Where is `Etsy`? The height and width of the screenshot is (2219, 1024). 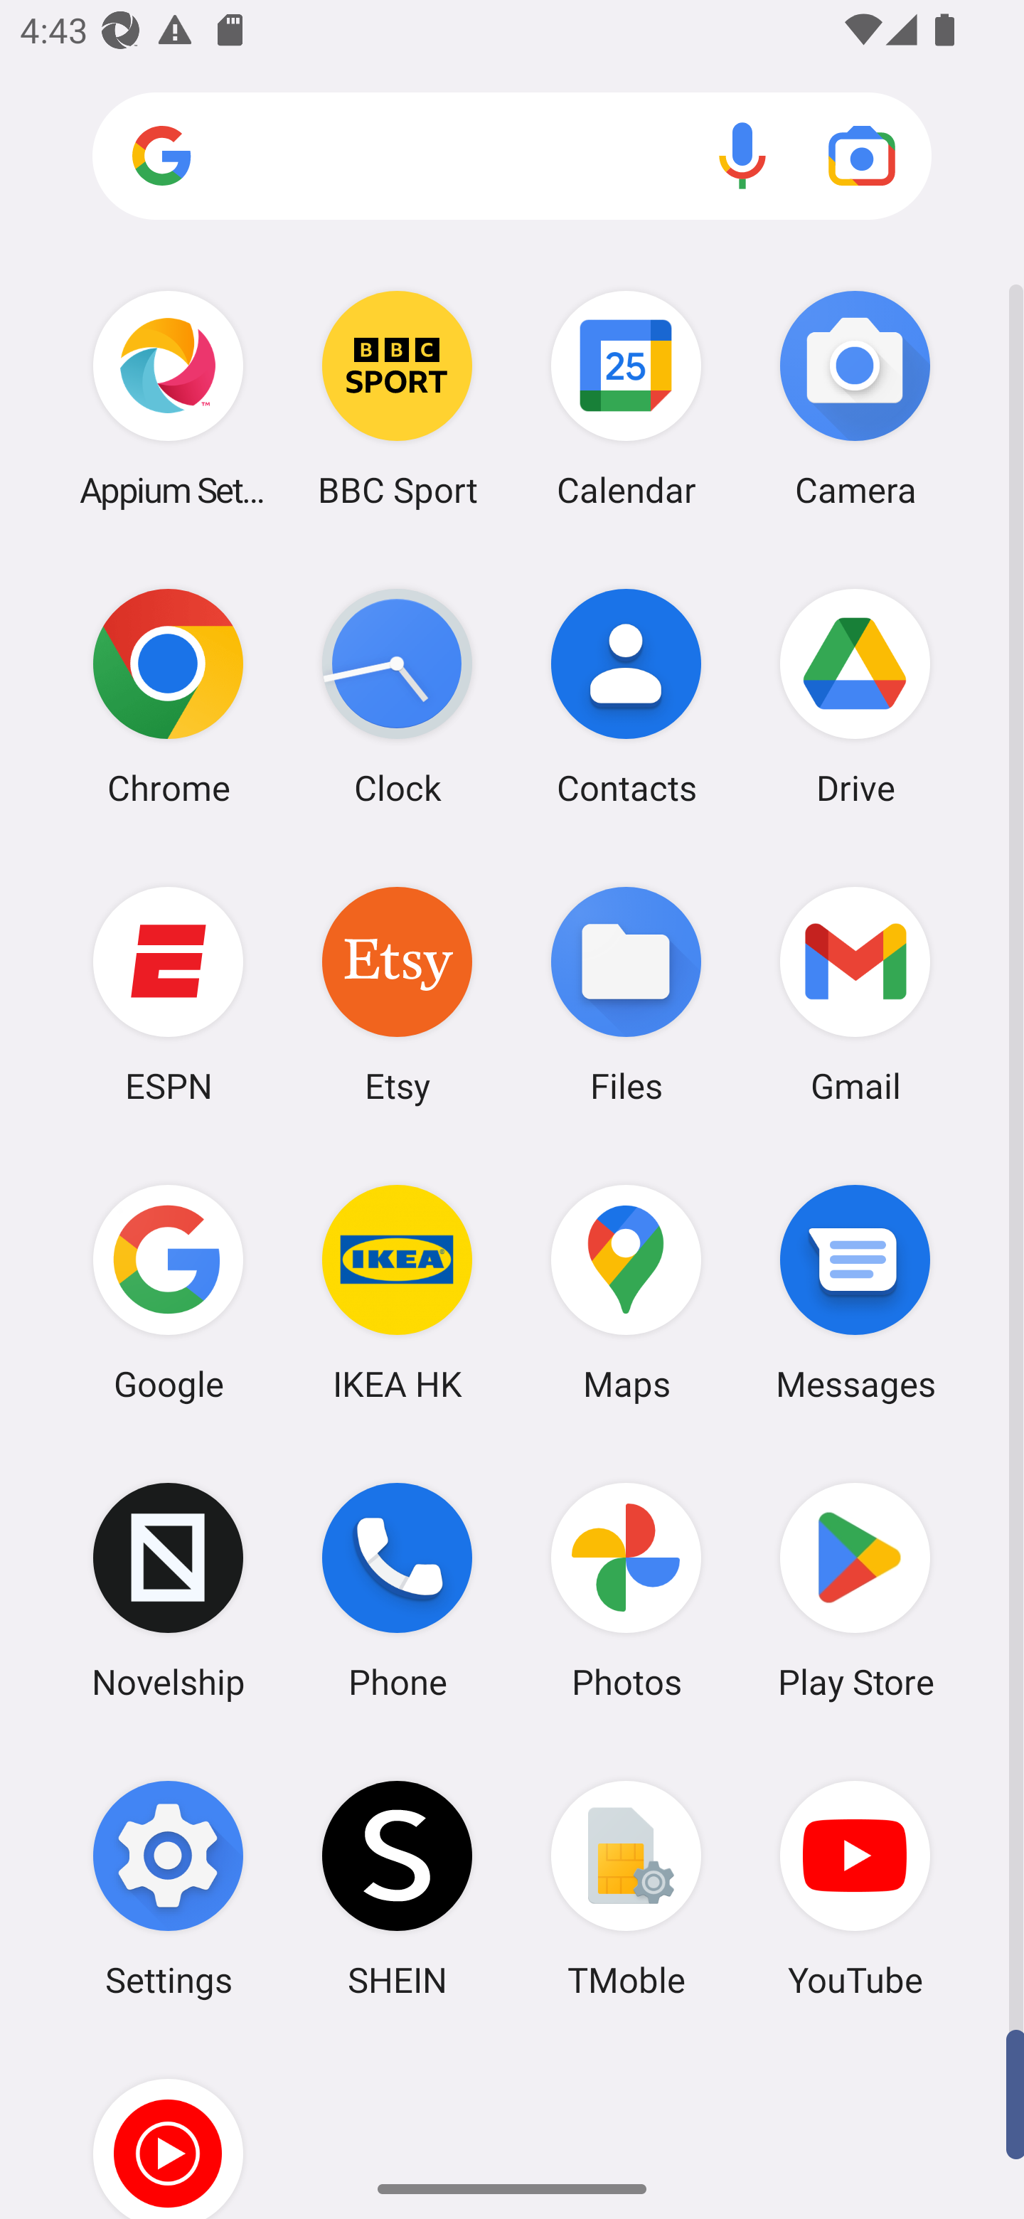 Etsy is located at coordinates (397, 994).